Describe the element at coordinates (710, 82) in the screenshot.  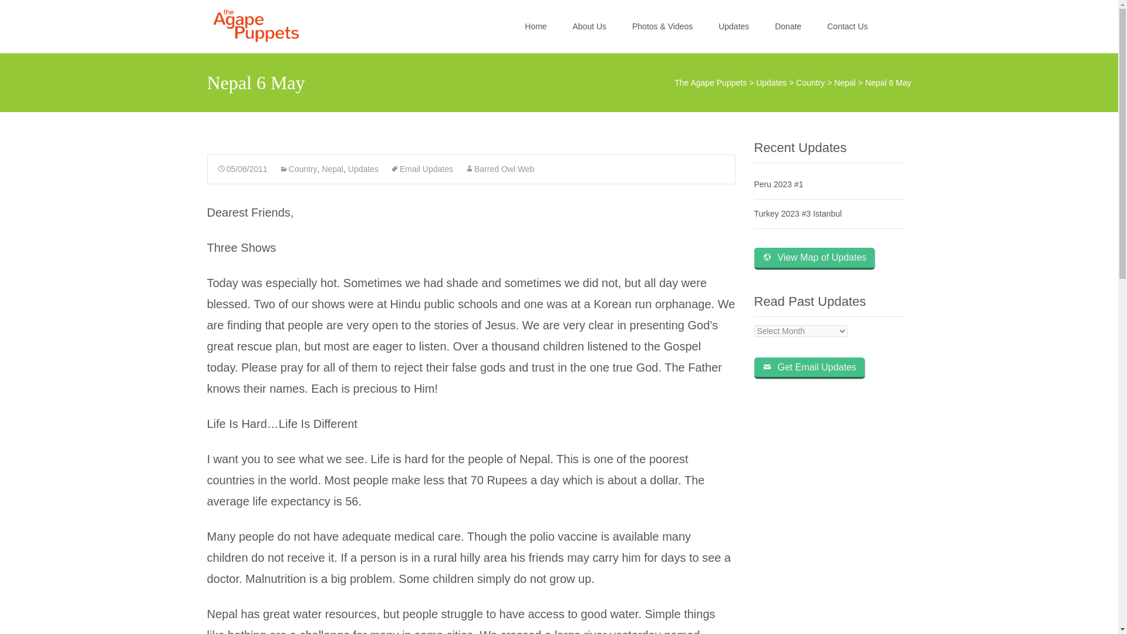
I see `The Agape Puppets` at that location.